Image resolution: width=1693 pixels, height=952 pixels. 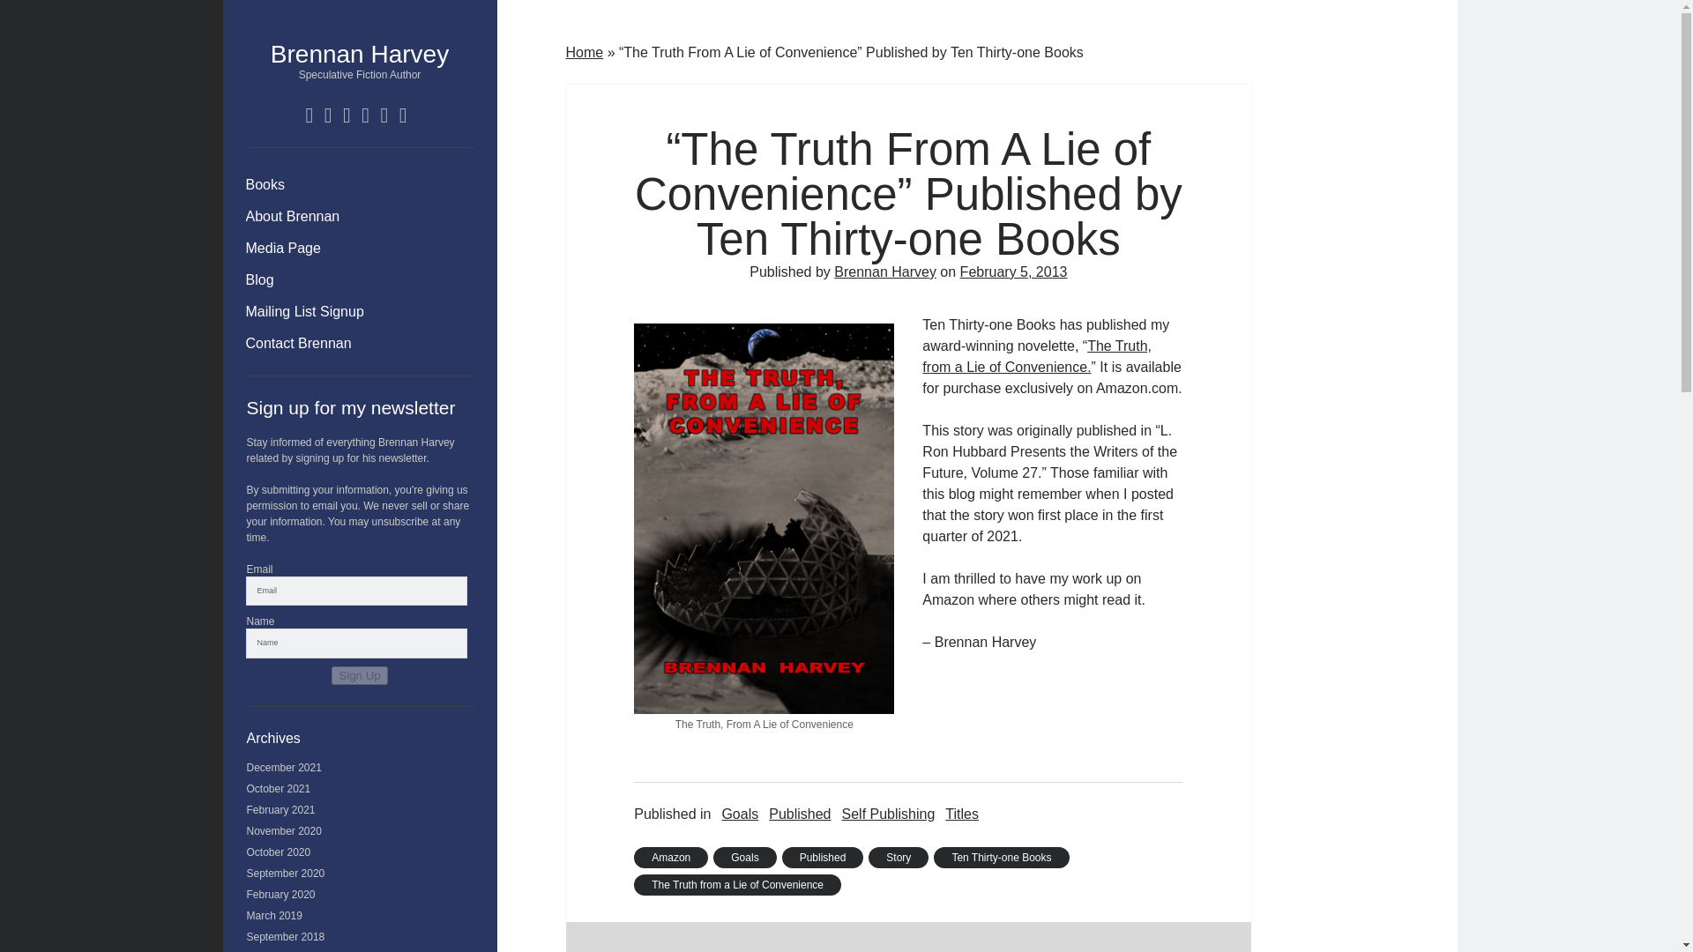 I want to click on Sign Up, so click(x=360, y=675).